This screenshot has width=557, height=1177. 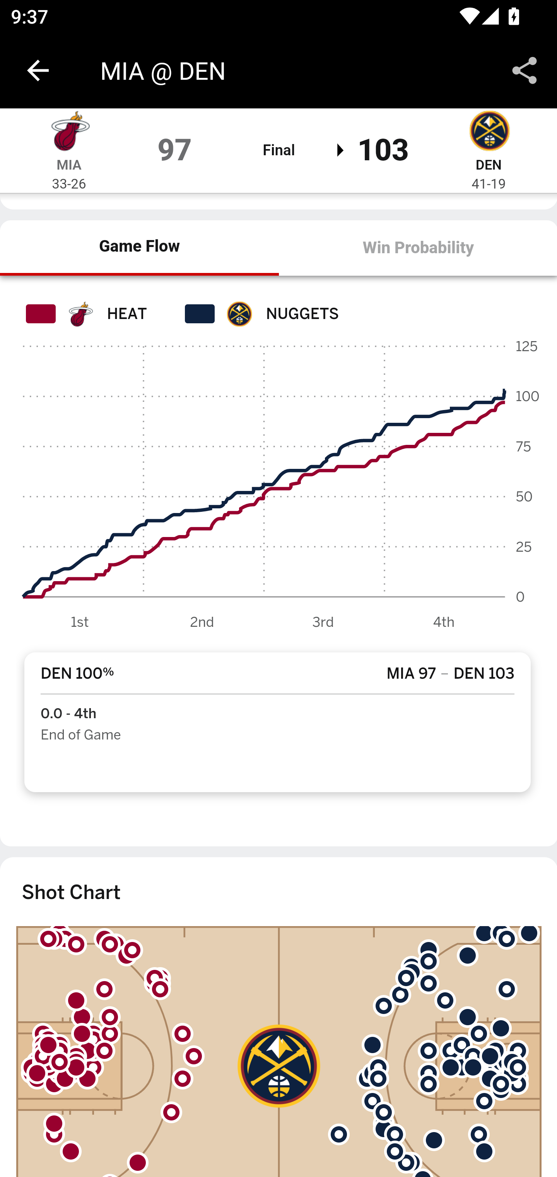 What do you see at coordinates (69, 165) in the screenshot?
I see `MIA` at bounding box center [69, 165].